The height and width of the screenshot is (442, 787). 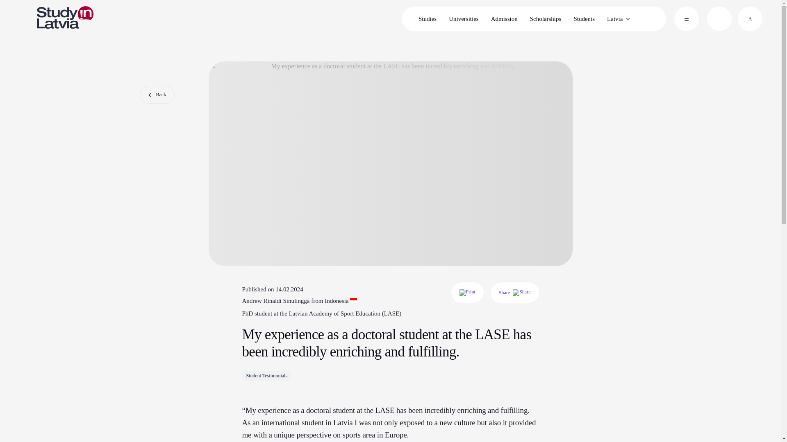 I want to click on Studies, so click(x=427, y=19).